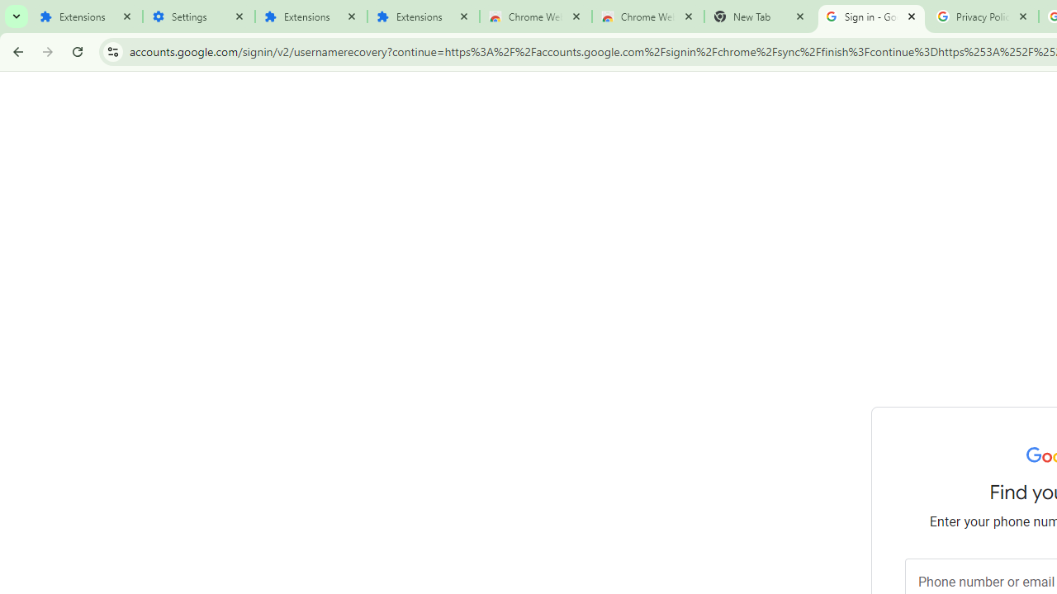  I want to click on New Tab, so click(760, 16).